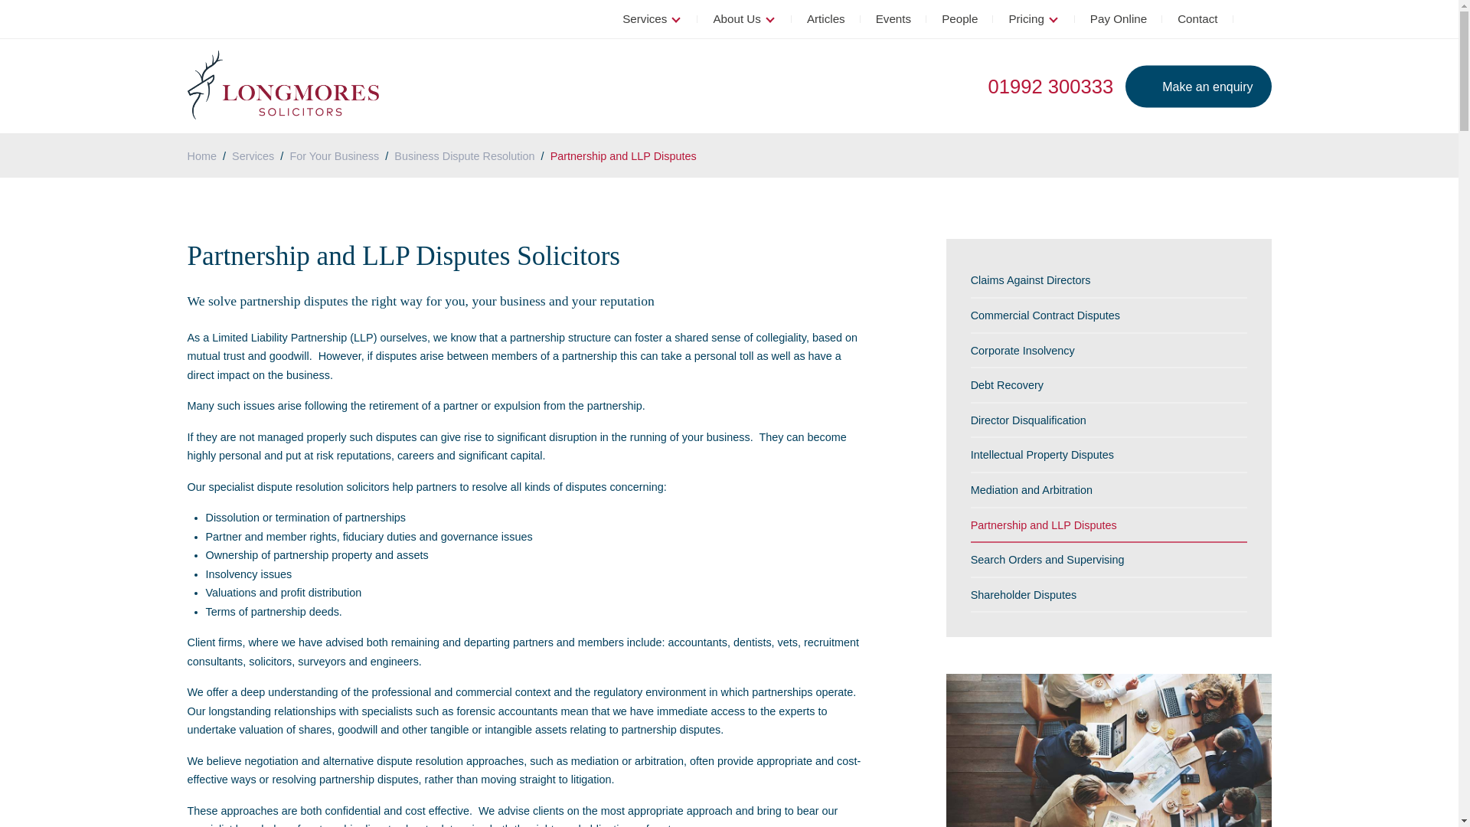  What do you see at coordinates (893, 18) in the screenshot?
I see `Events` at bounding box center [893, 18].